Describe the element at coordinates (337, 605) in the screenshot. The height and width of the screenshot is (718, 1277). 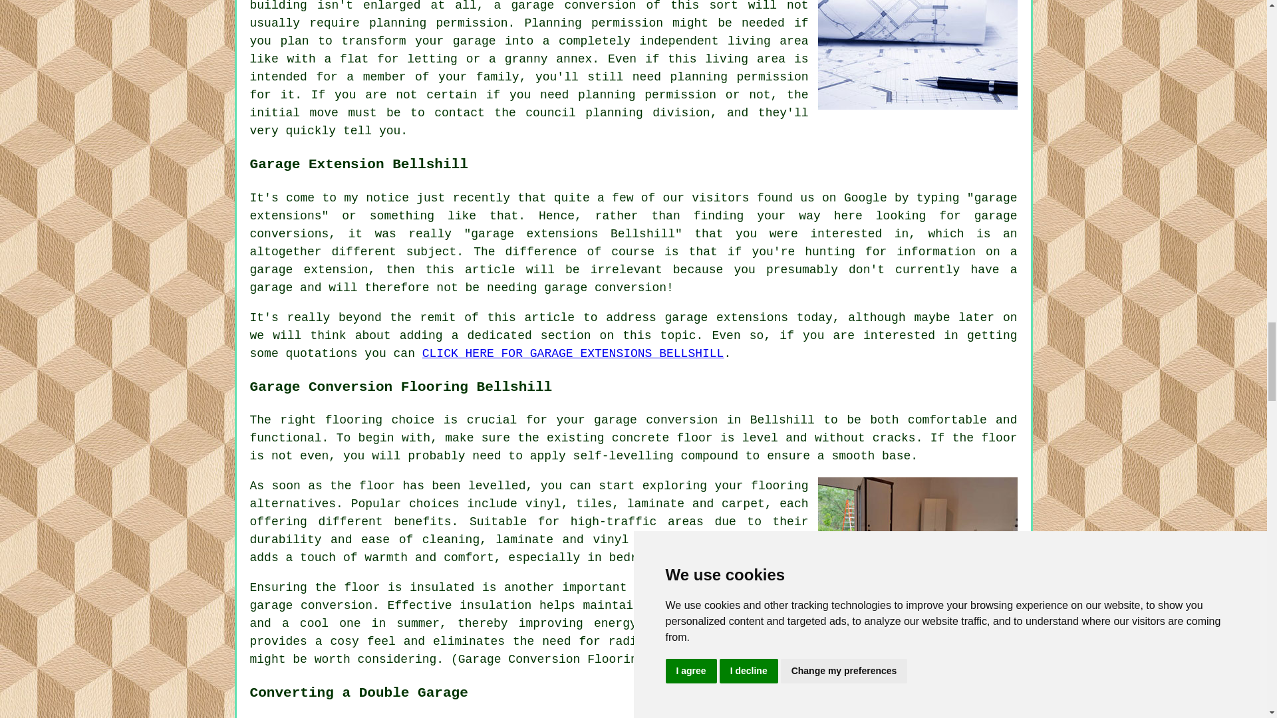
I see `conversion` at that location.